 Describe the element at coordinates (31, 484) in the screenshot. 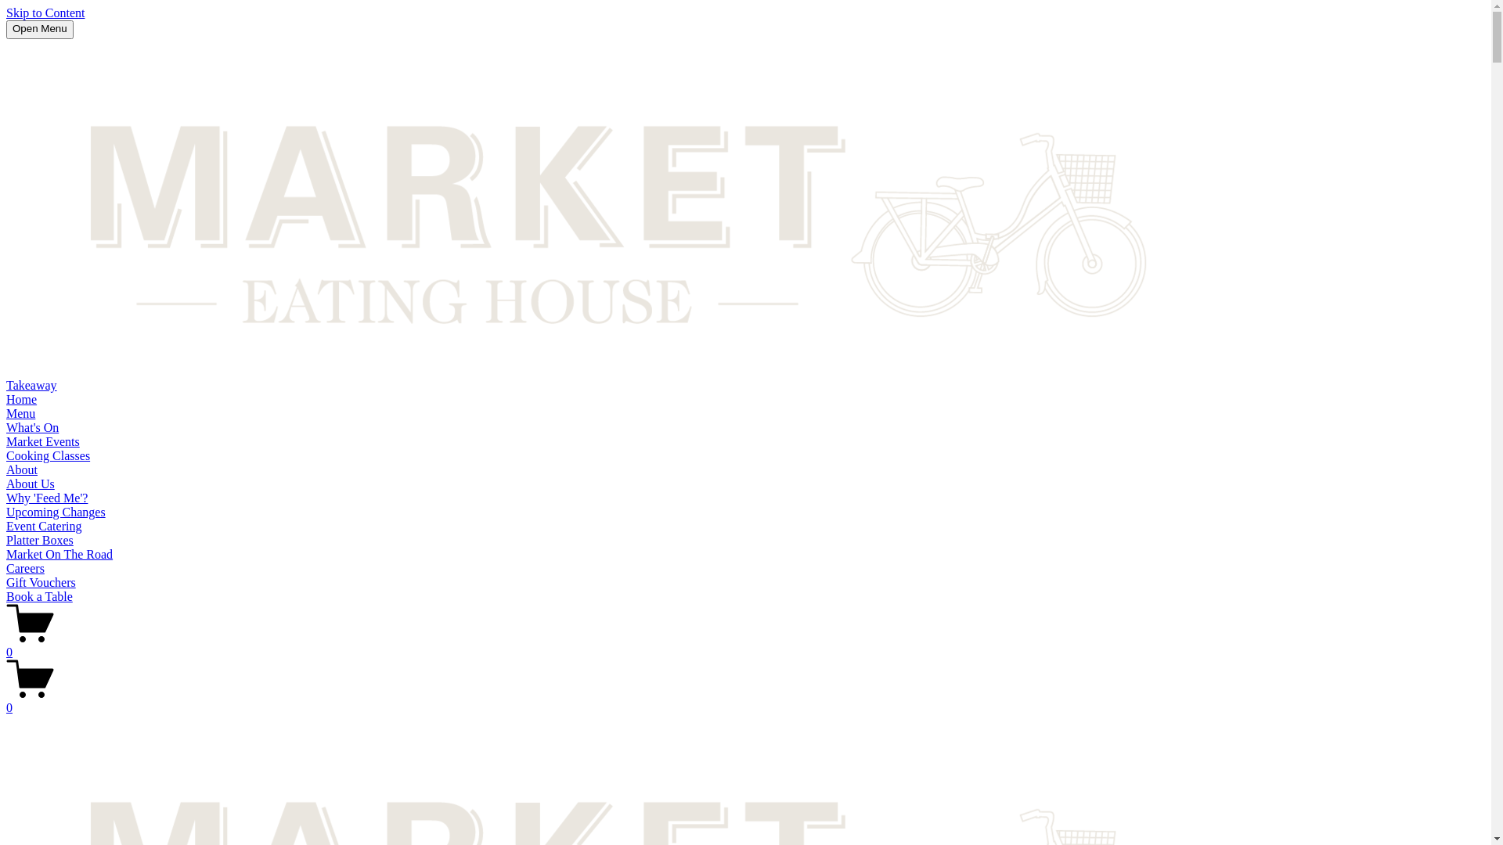

I see `About Us` at that location.